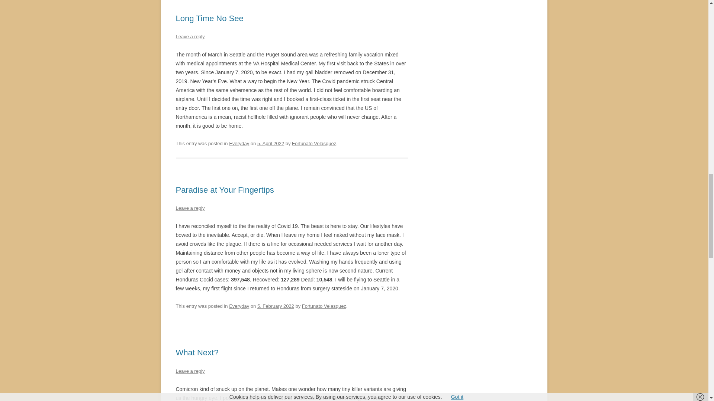 The width and height of the screenshot is (714, 401). What do you see at coordinates (239, 143) in the screenshot?
I see `Everyday` at bounding box center [239, 143].